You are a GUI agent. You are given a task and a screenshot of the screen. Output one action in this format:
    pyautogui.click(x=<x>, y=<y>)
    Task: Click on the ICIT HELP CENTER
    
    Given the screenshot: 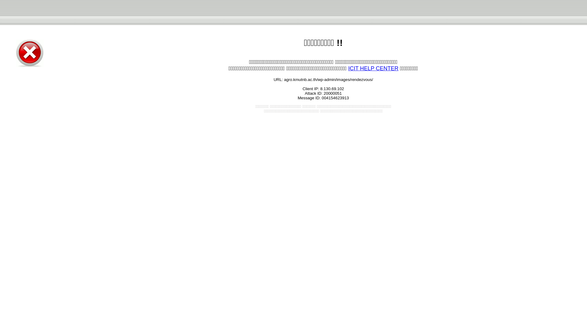 What is the action you would take?
    pyautogui.click(x=373, y=68)
    